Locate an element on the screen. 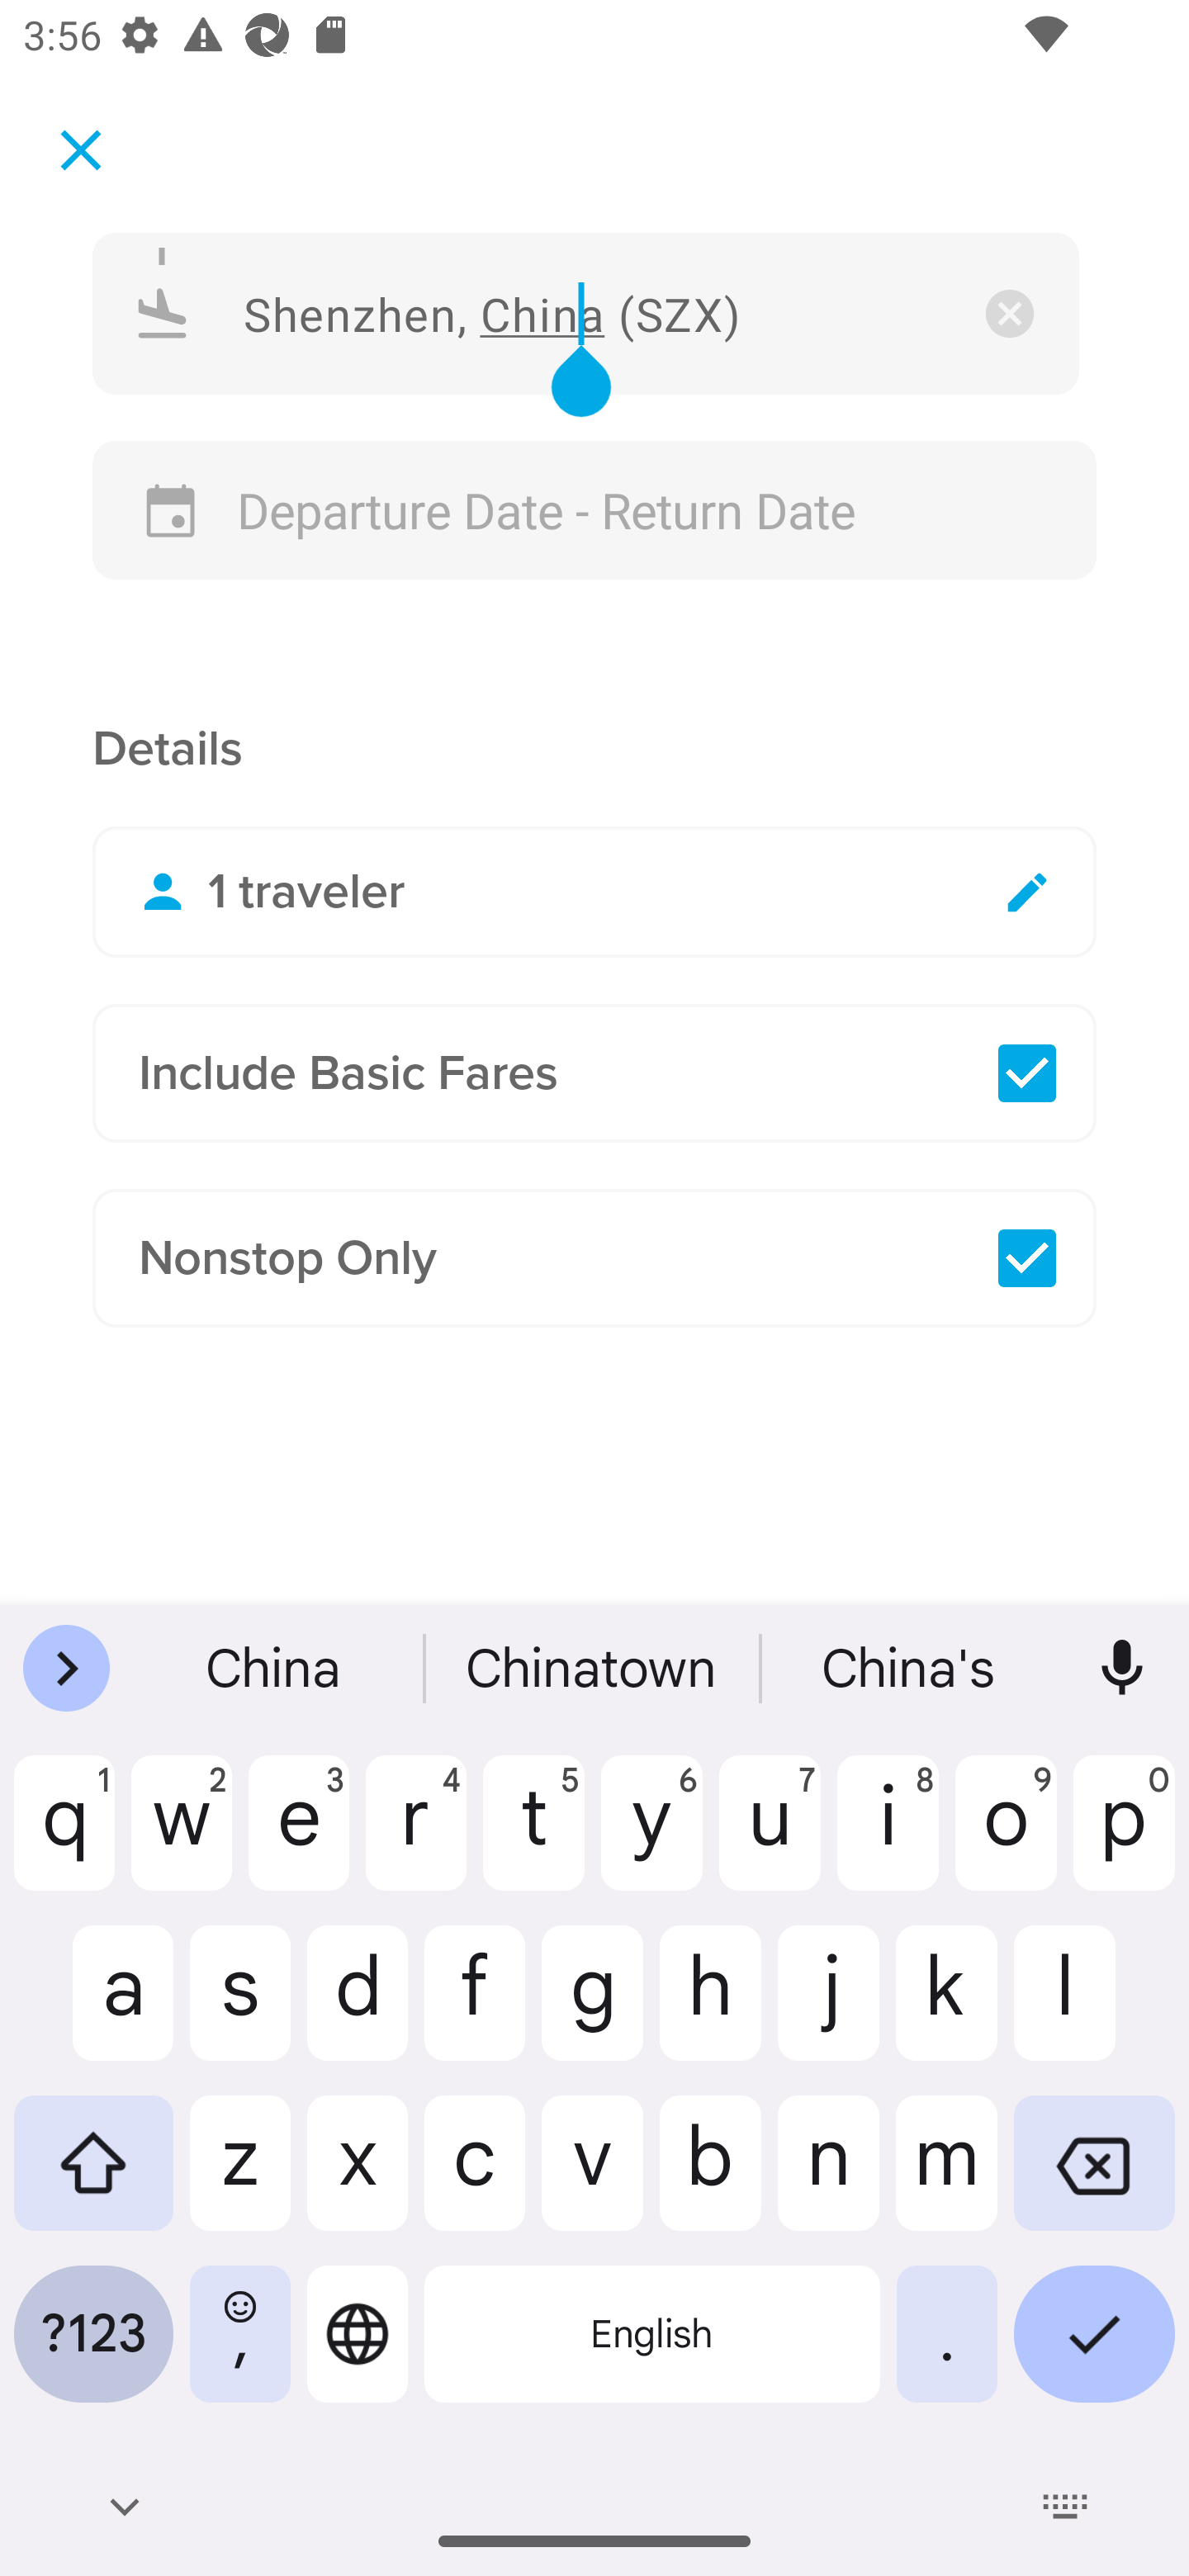  Nonstop Only is located at coordinates (594, 1258).